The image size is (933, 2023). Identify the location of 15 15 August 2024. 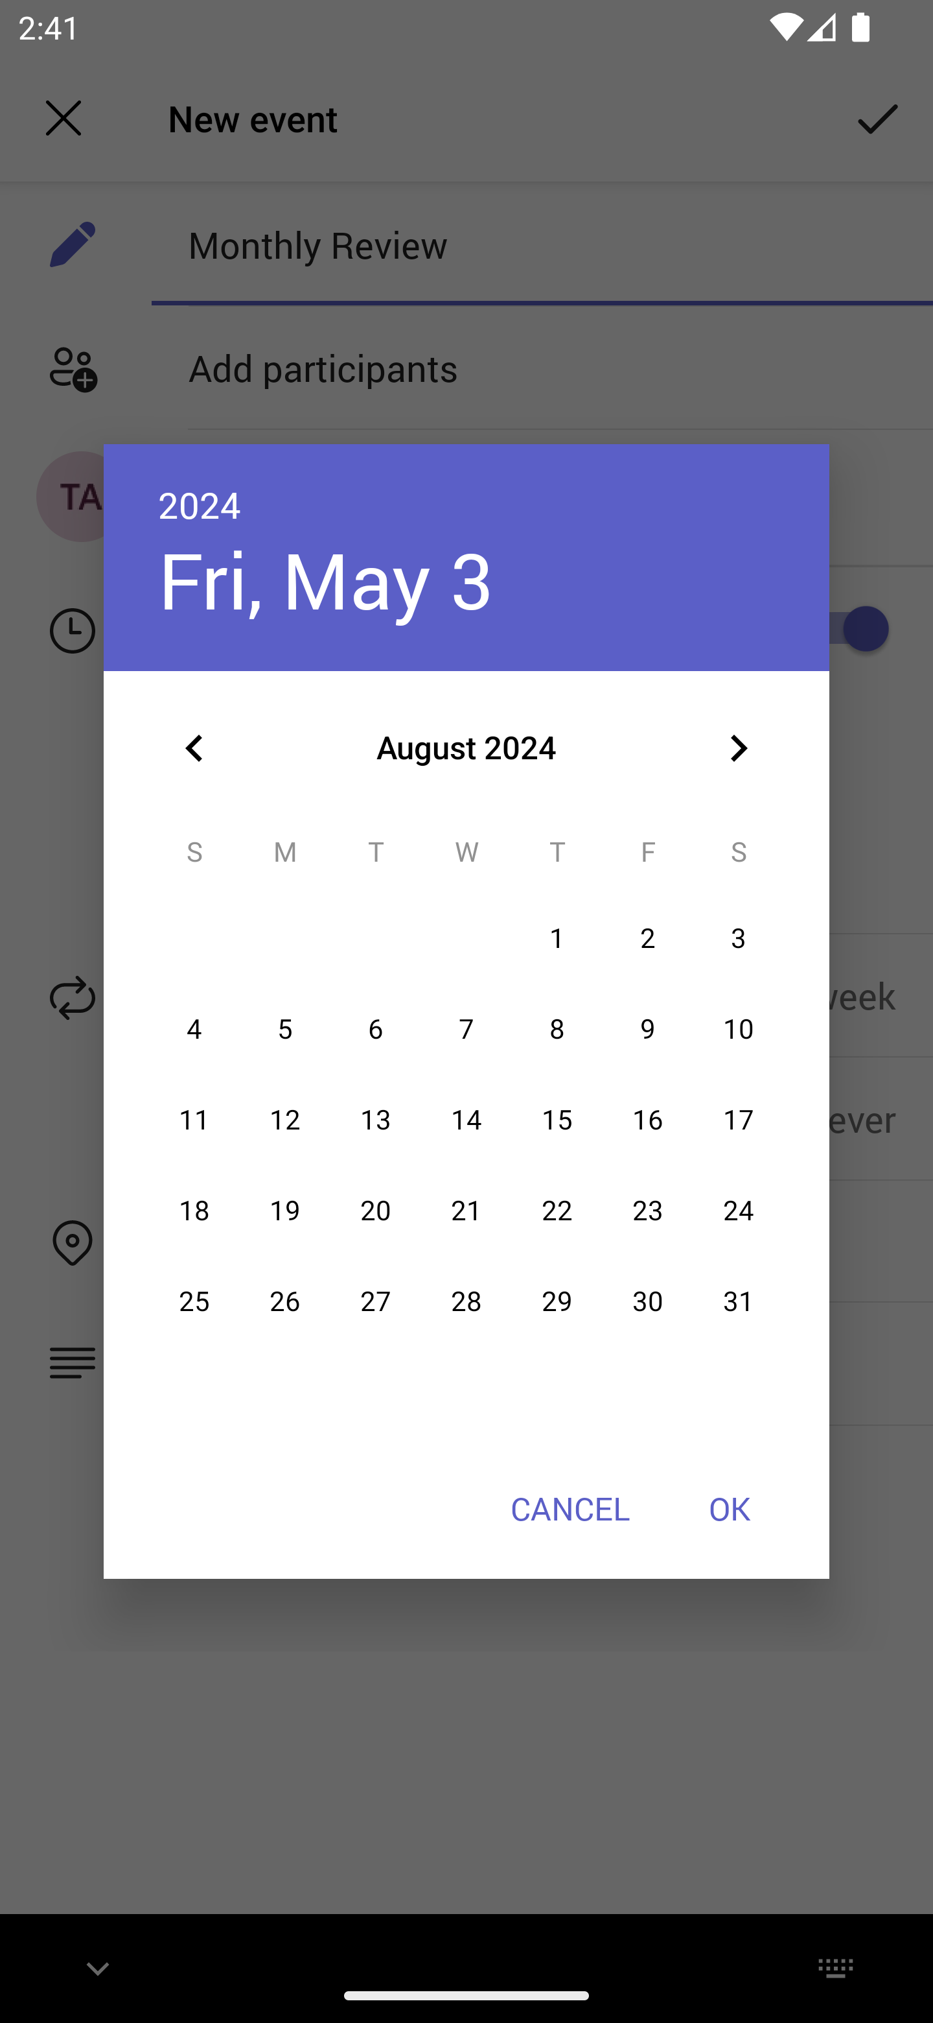
(557, 1119).